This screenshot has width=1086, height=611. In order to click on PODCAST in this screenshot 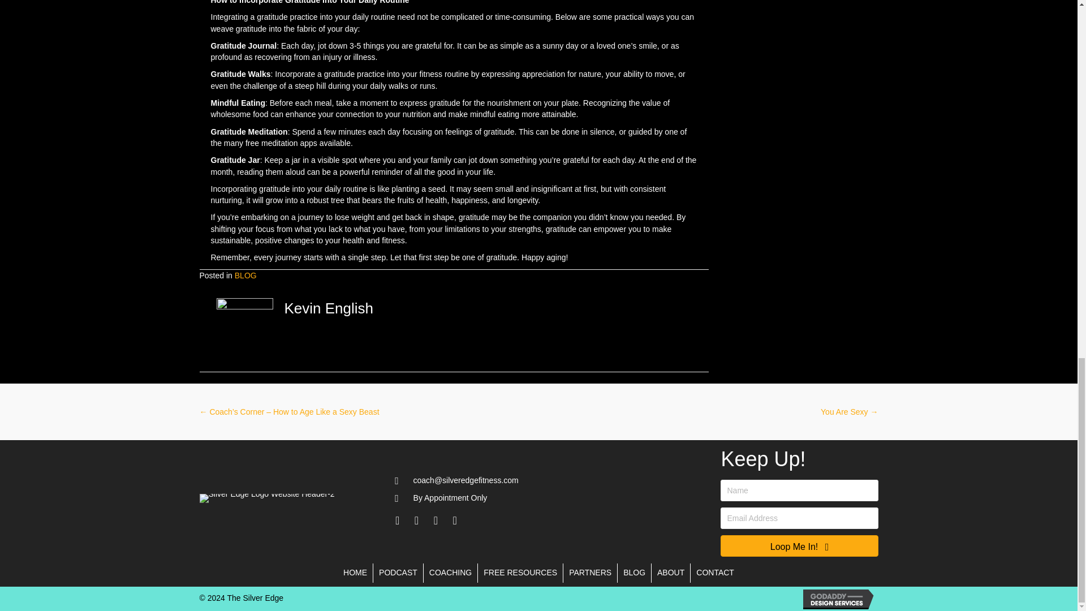, I will do `click(398, 573)`.